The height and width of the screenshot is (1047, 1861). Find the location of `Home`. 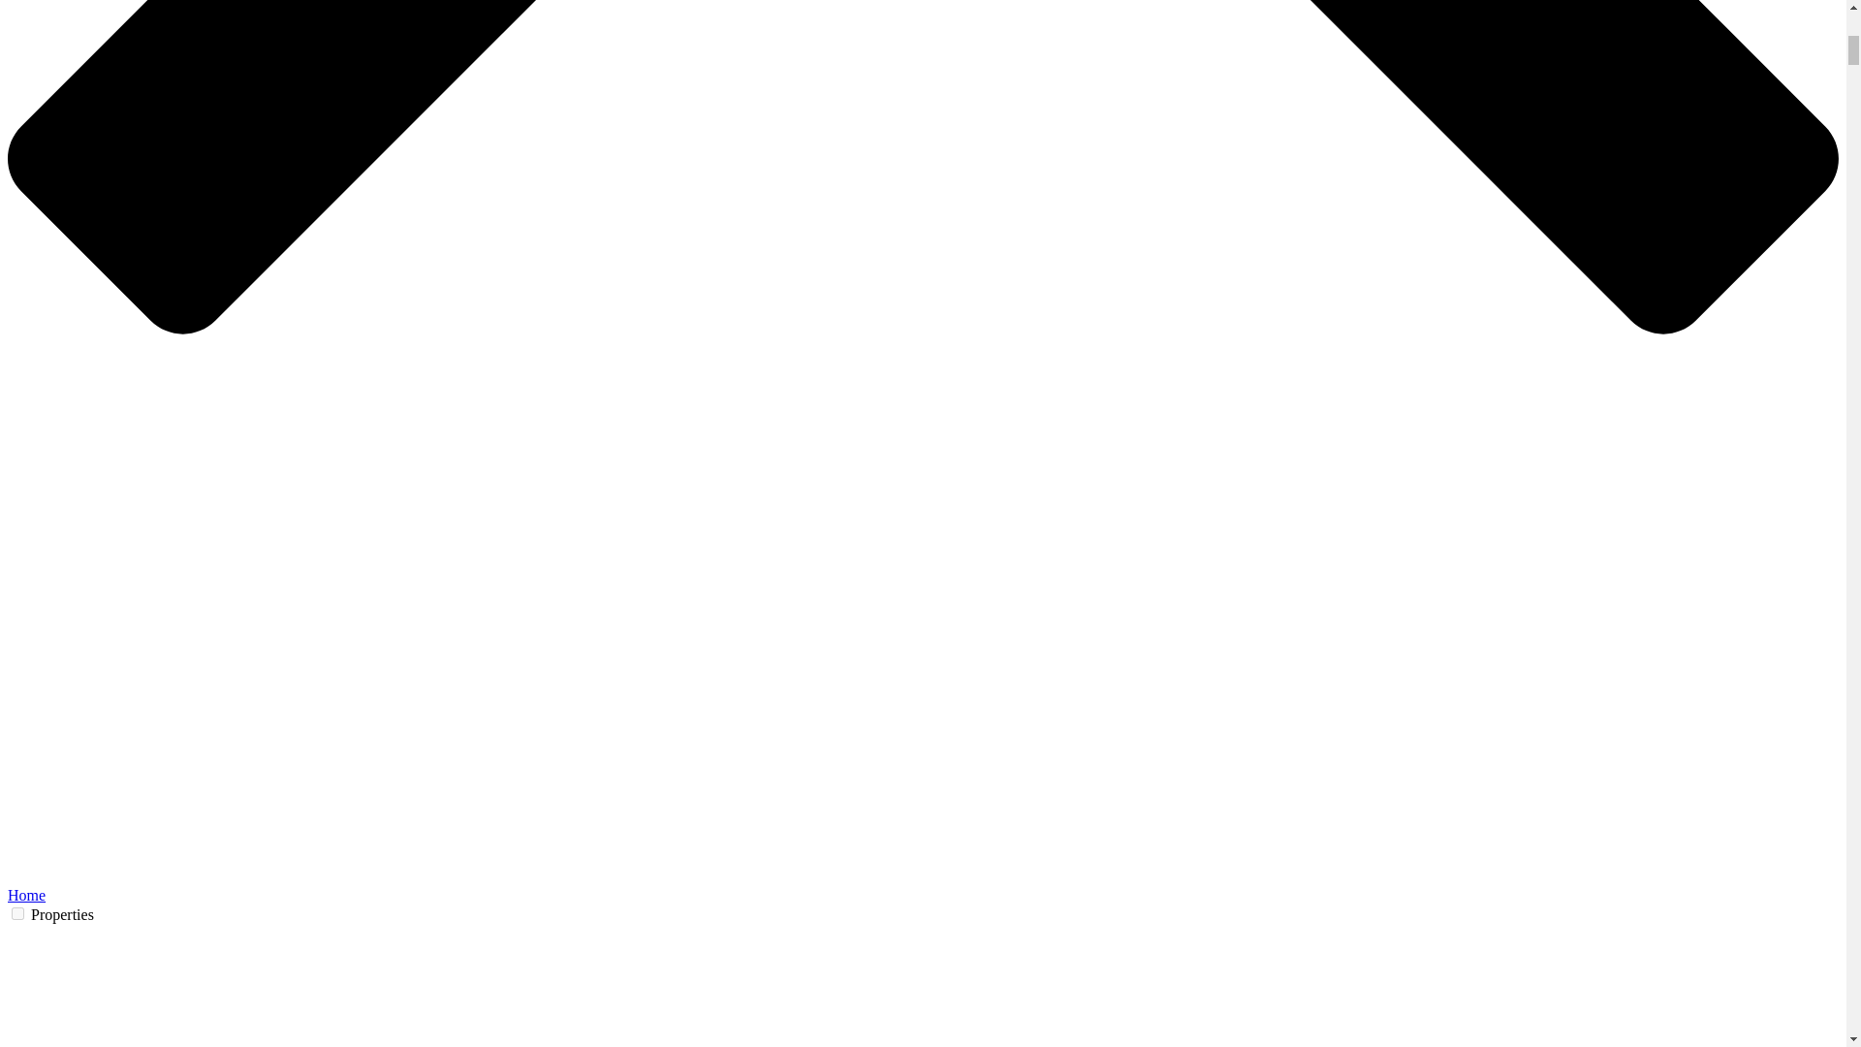

Home is located at coordinates (25, 895).